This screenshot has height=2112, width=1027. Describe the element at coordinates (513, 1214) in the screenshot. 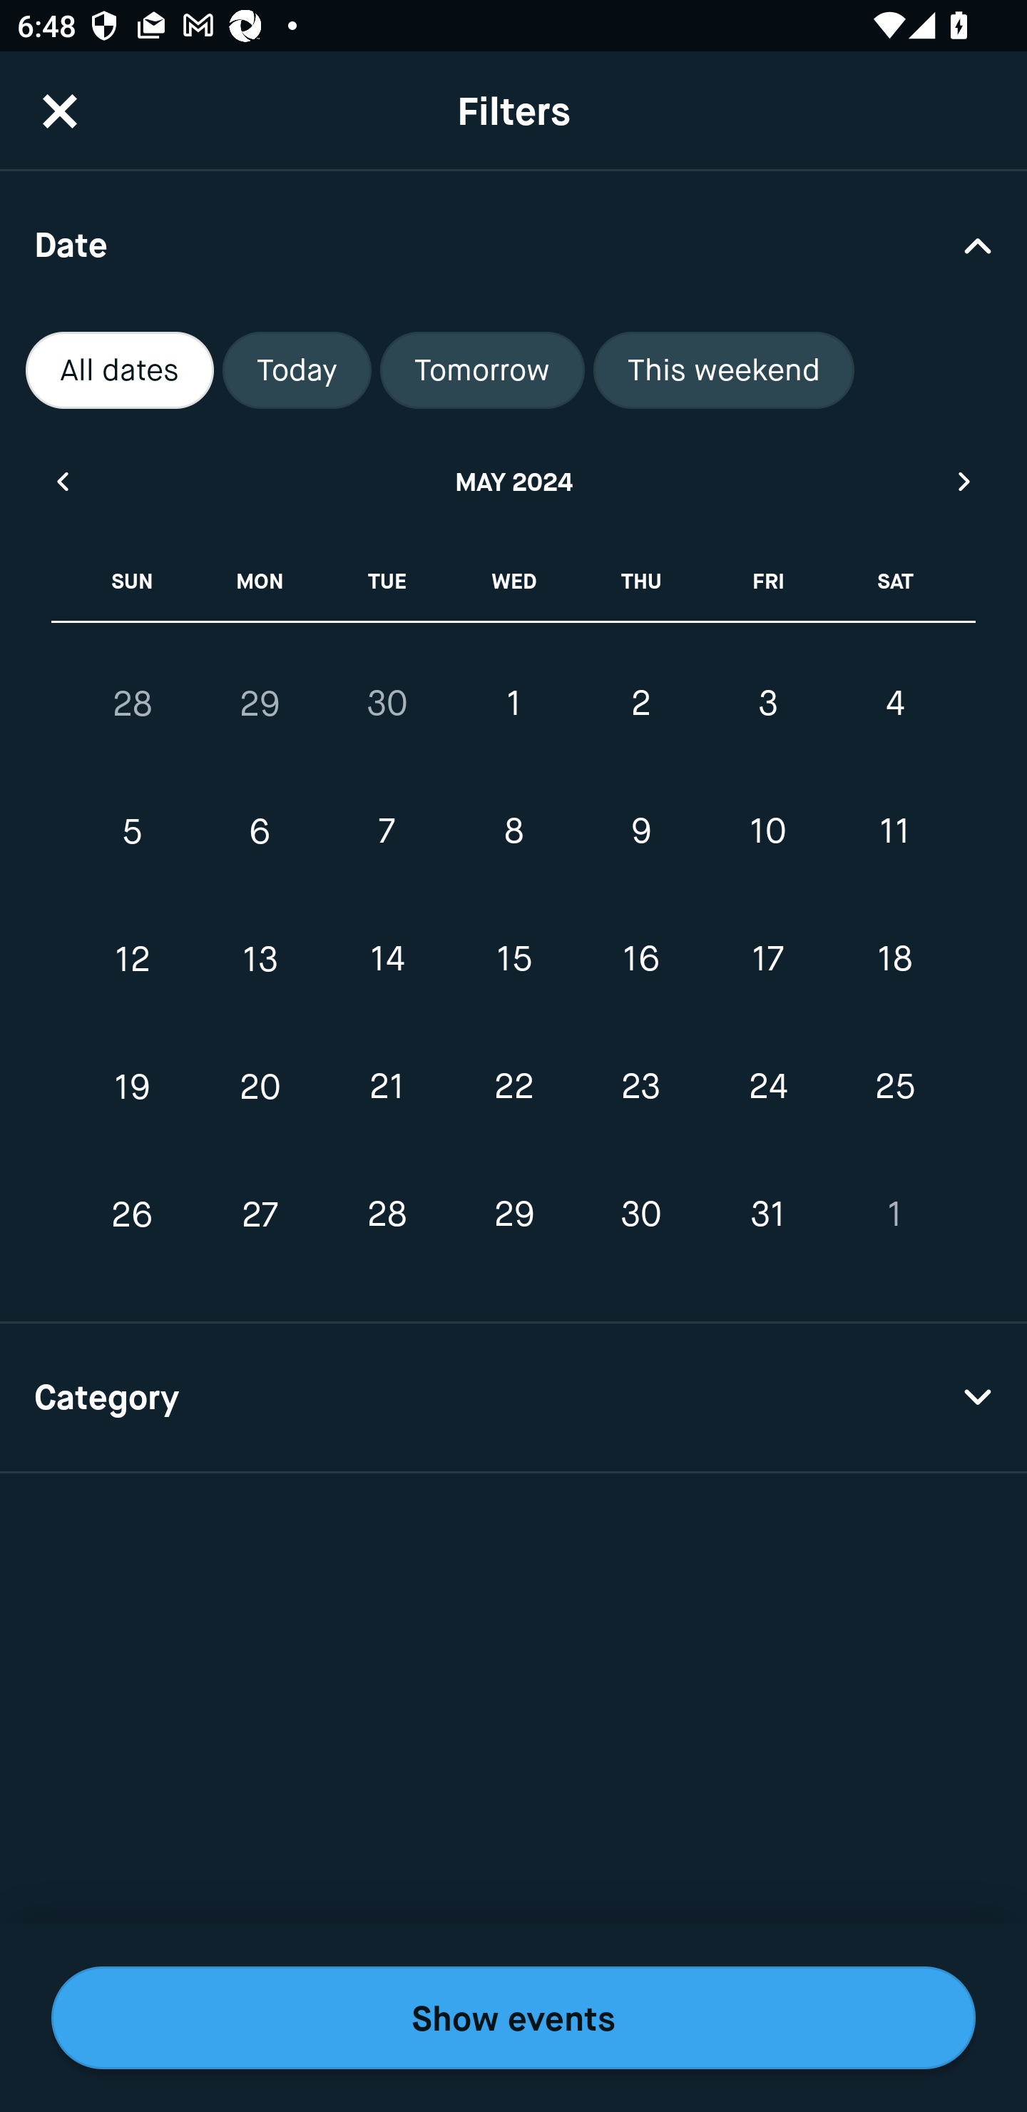

I see `29` at that location.